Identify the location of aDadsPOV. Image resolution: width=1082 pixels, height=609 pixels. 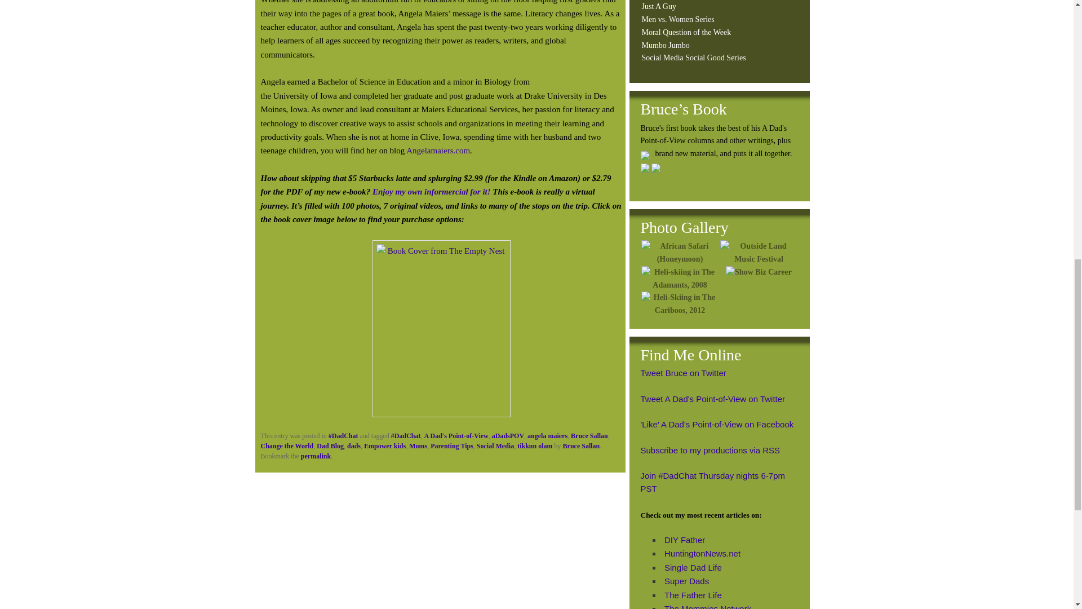
(508, 435).